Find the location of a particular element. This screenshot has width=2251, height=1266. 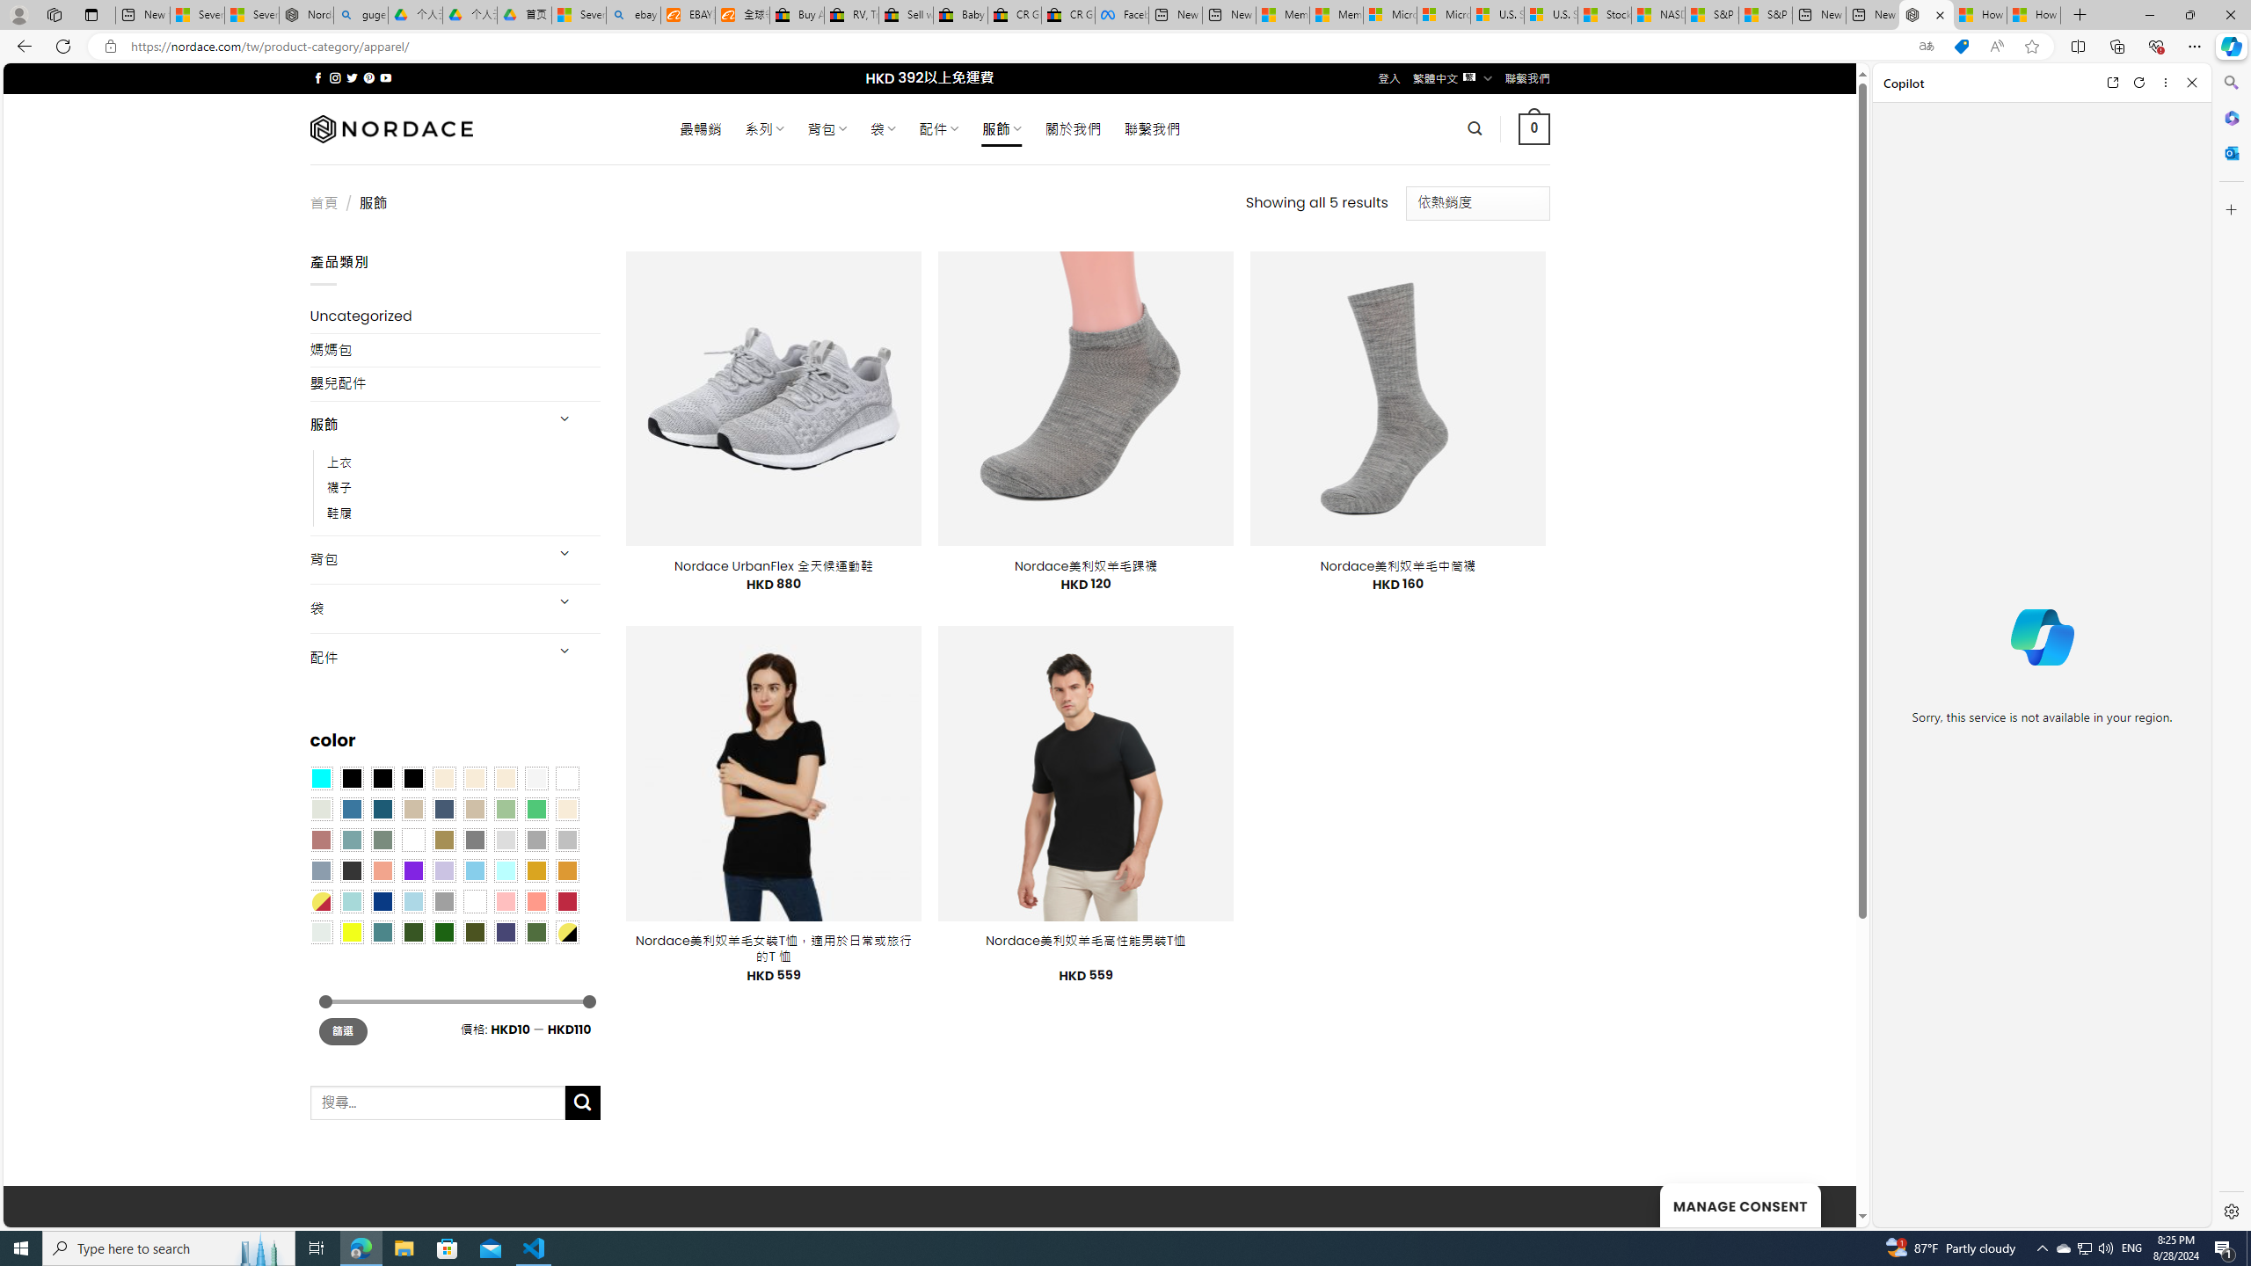

How to Use a Monitor With Your Closed Laptop is located at coordinates (2033, 15).